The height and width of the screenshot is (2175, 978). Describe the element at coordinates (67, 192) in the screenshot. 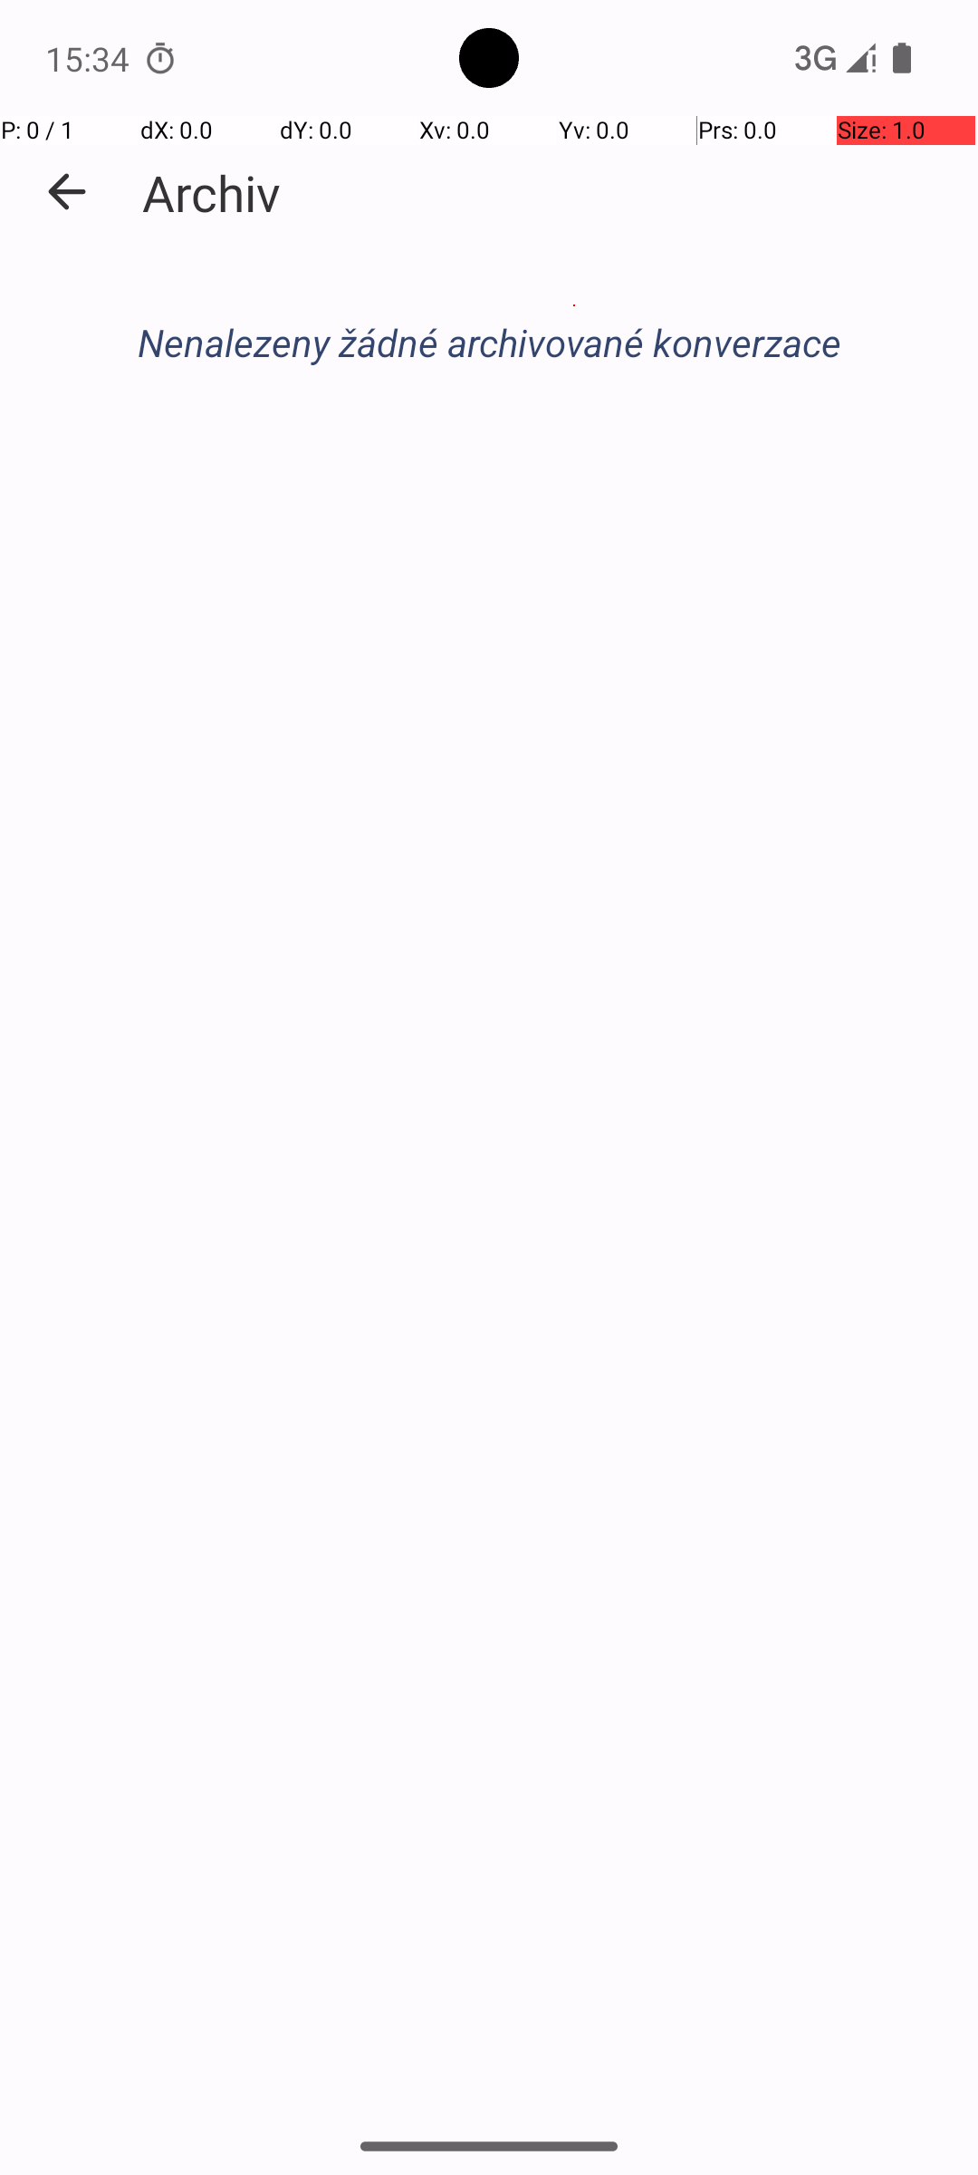

I see `Zpět` at that location.